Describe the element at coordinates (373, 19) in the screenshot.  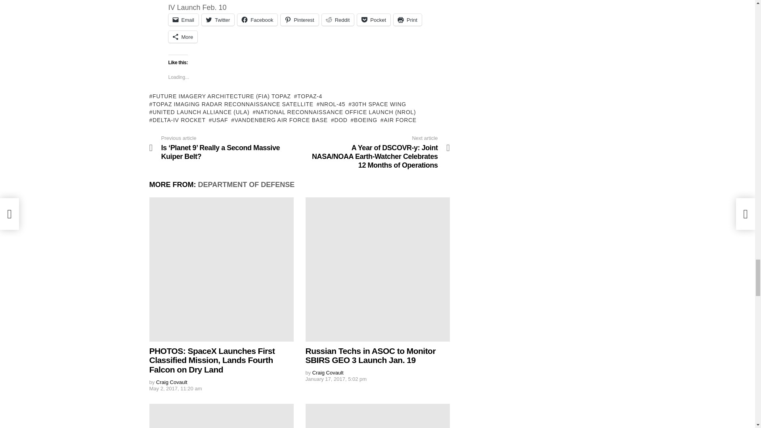
I see `Click to share on Pocket` at that location.